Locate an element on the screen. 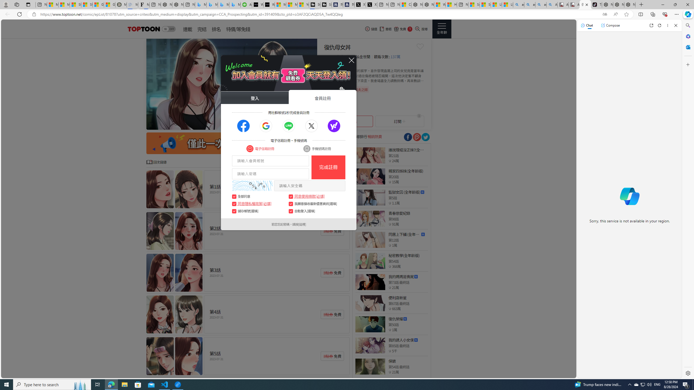  header is located at coordinates (143, 29).